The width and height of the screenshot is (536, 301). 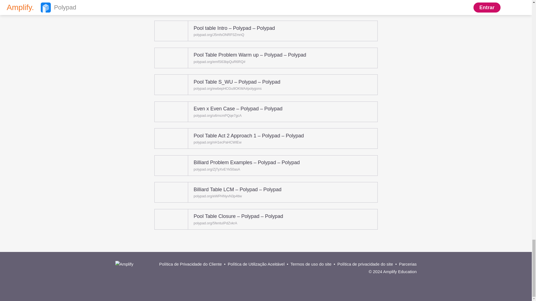 I want to click on Facebook, so click(x=393, y=280).